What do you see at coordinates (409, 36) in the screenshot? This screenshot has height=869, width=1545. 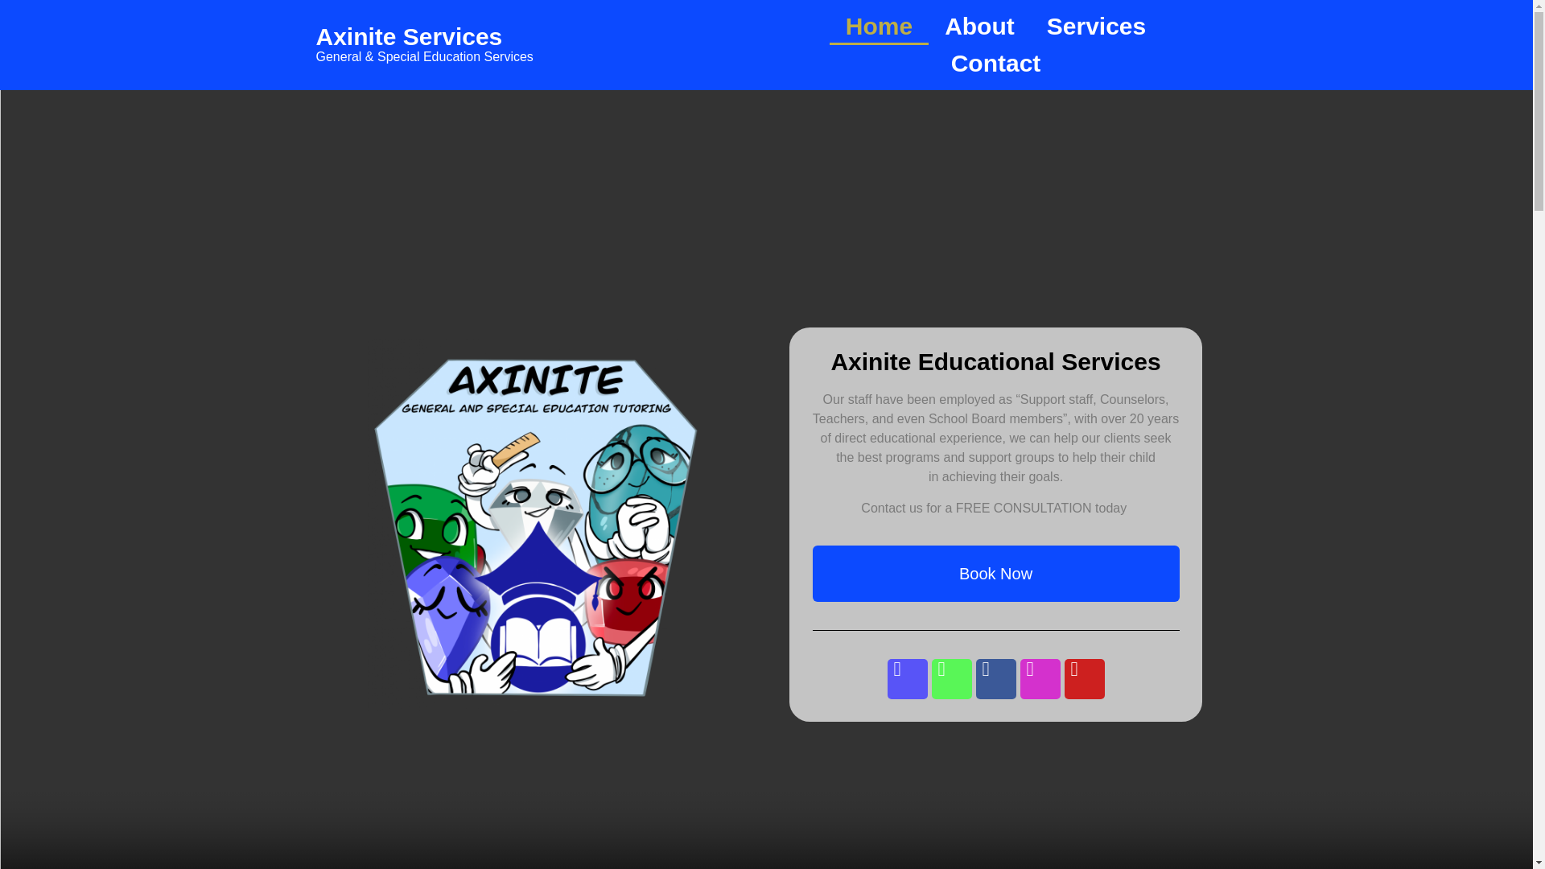 I see `Axinite Services` at bounding box center [409, 36].